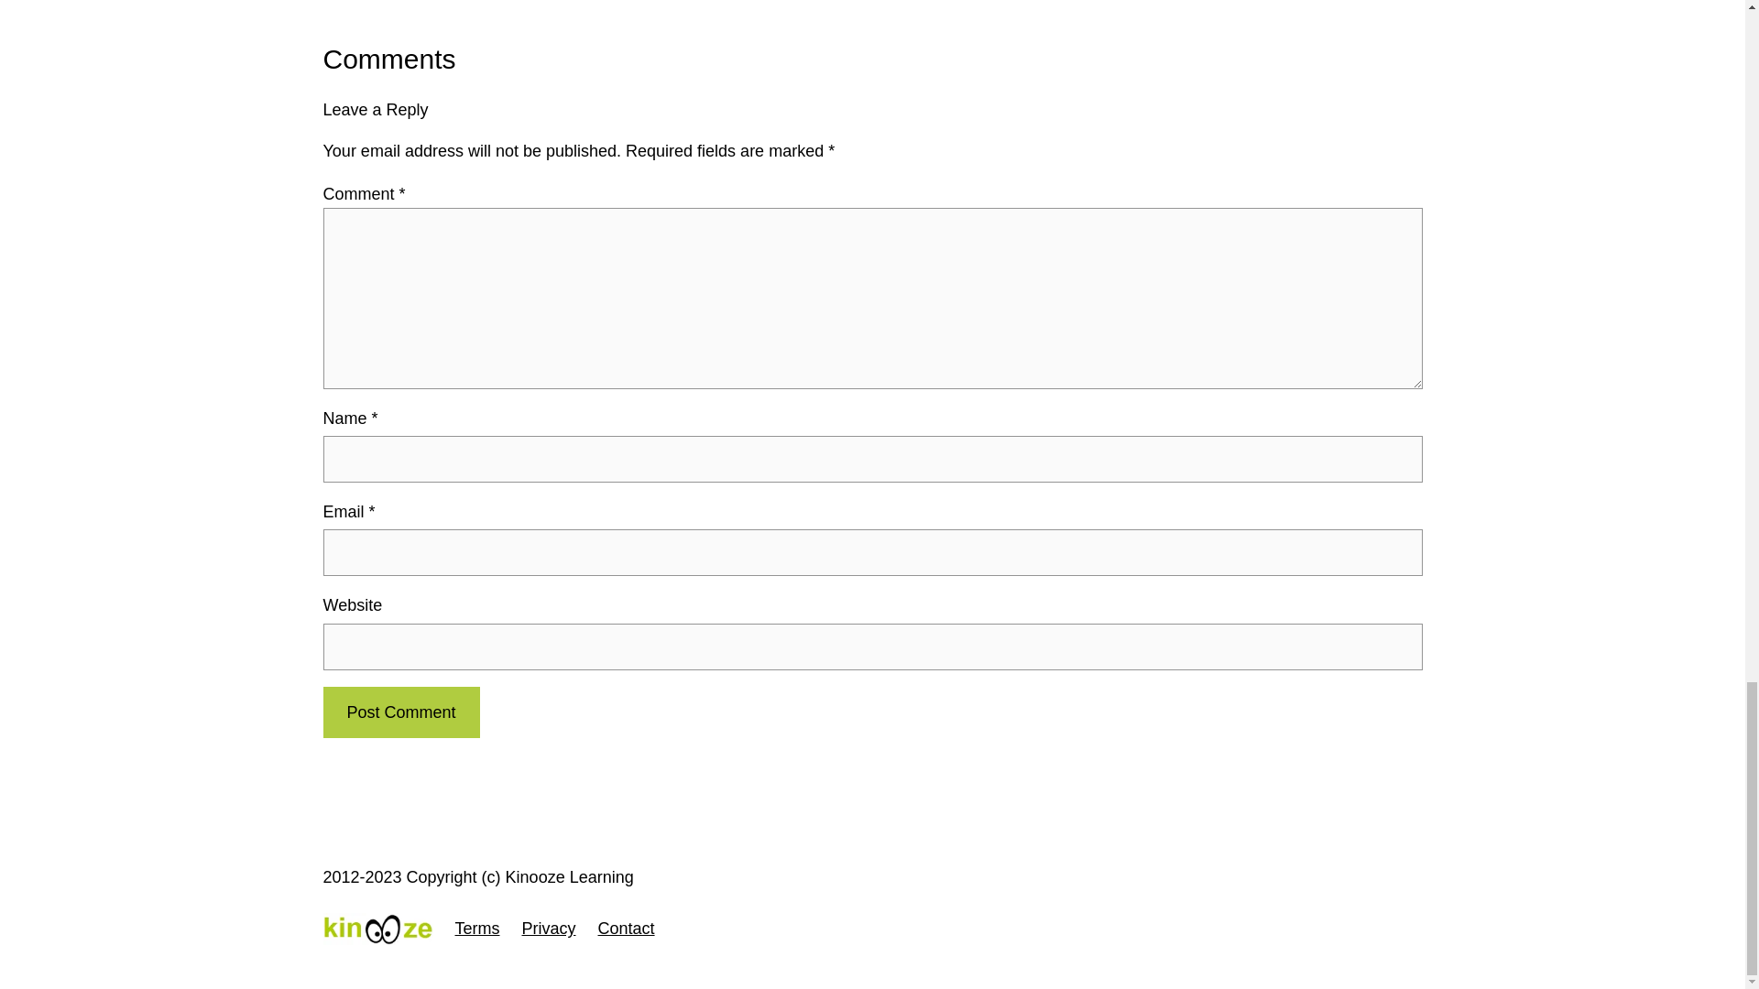 This screenshot has height=989, width=1759. Describe the element at coordinates (626, 929) in the screenshot. I see `Contact` at that location.